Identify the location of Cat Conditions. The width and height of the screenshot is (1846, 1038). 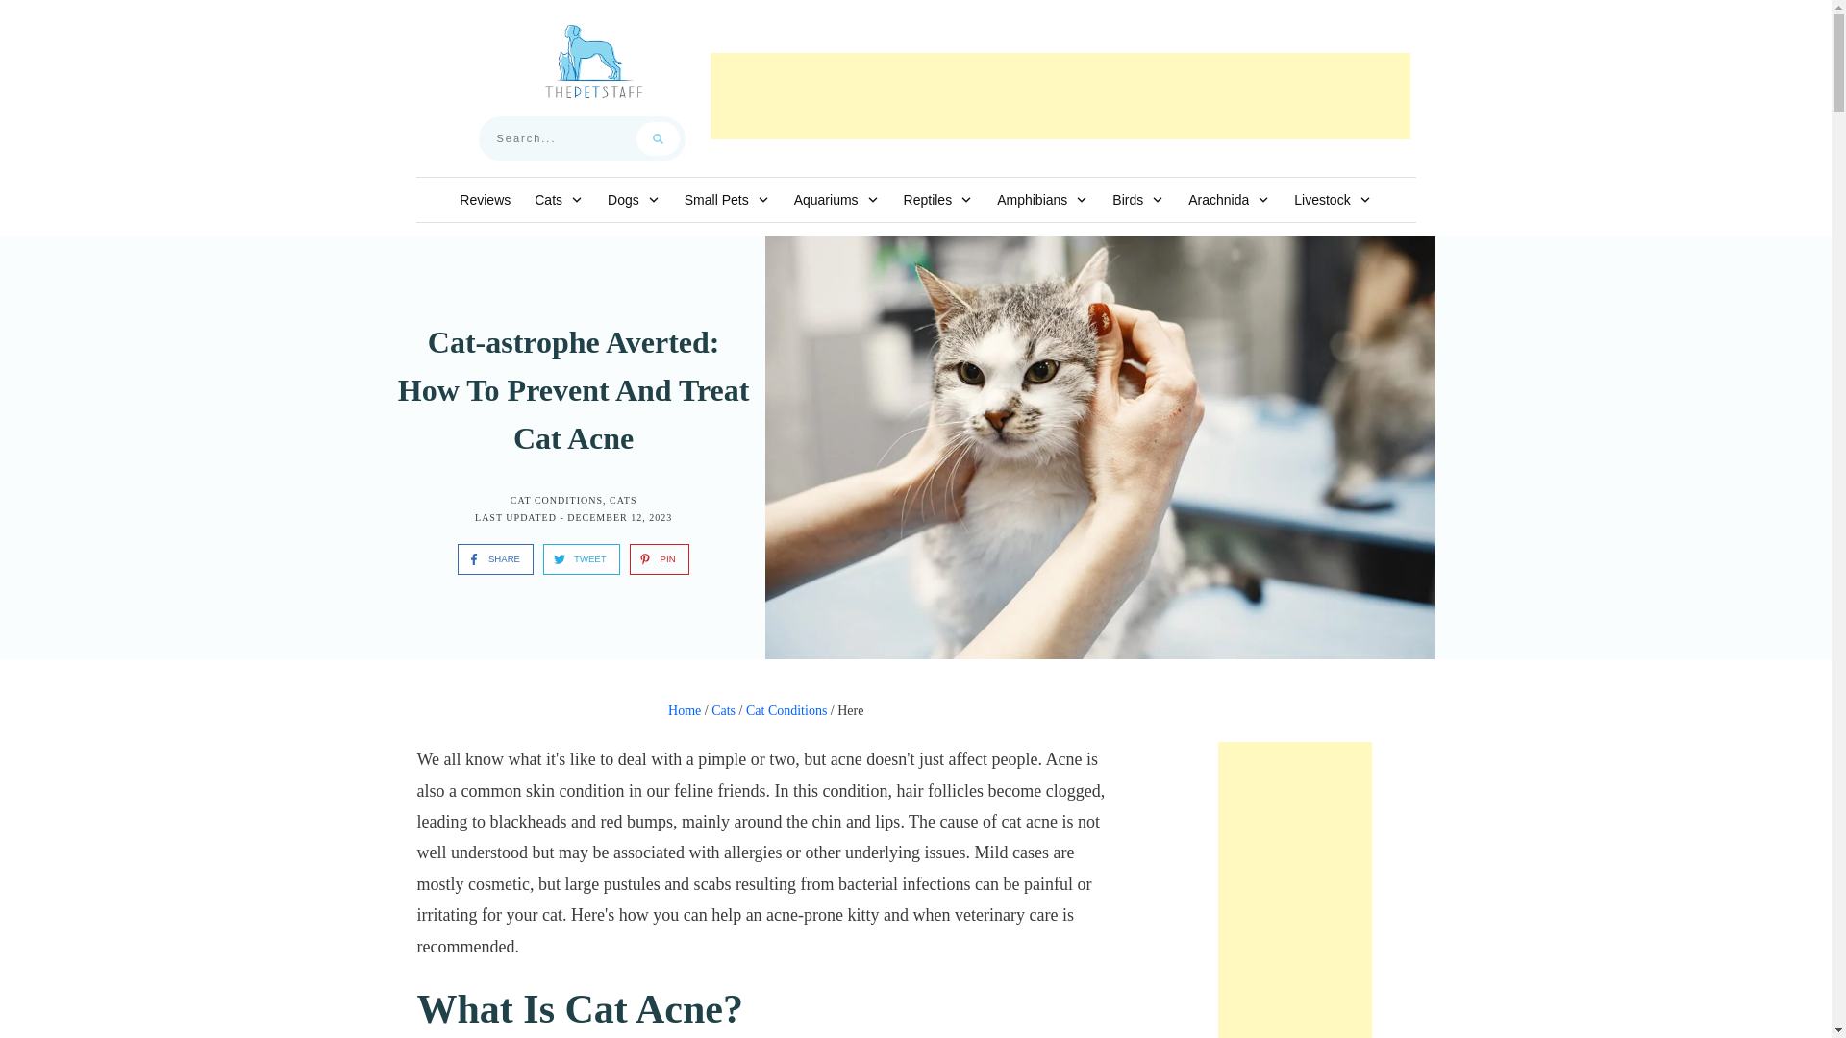
(557, 500).